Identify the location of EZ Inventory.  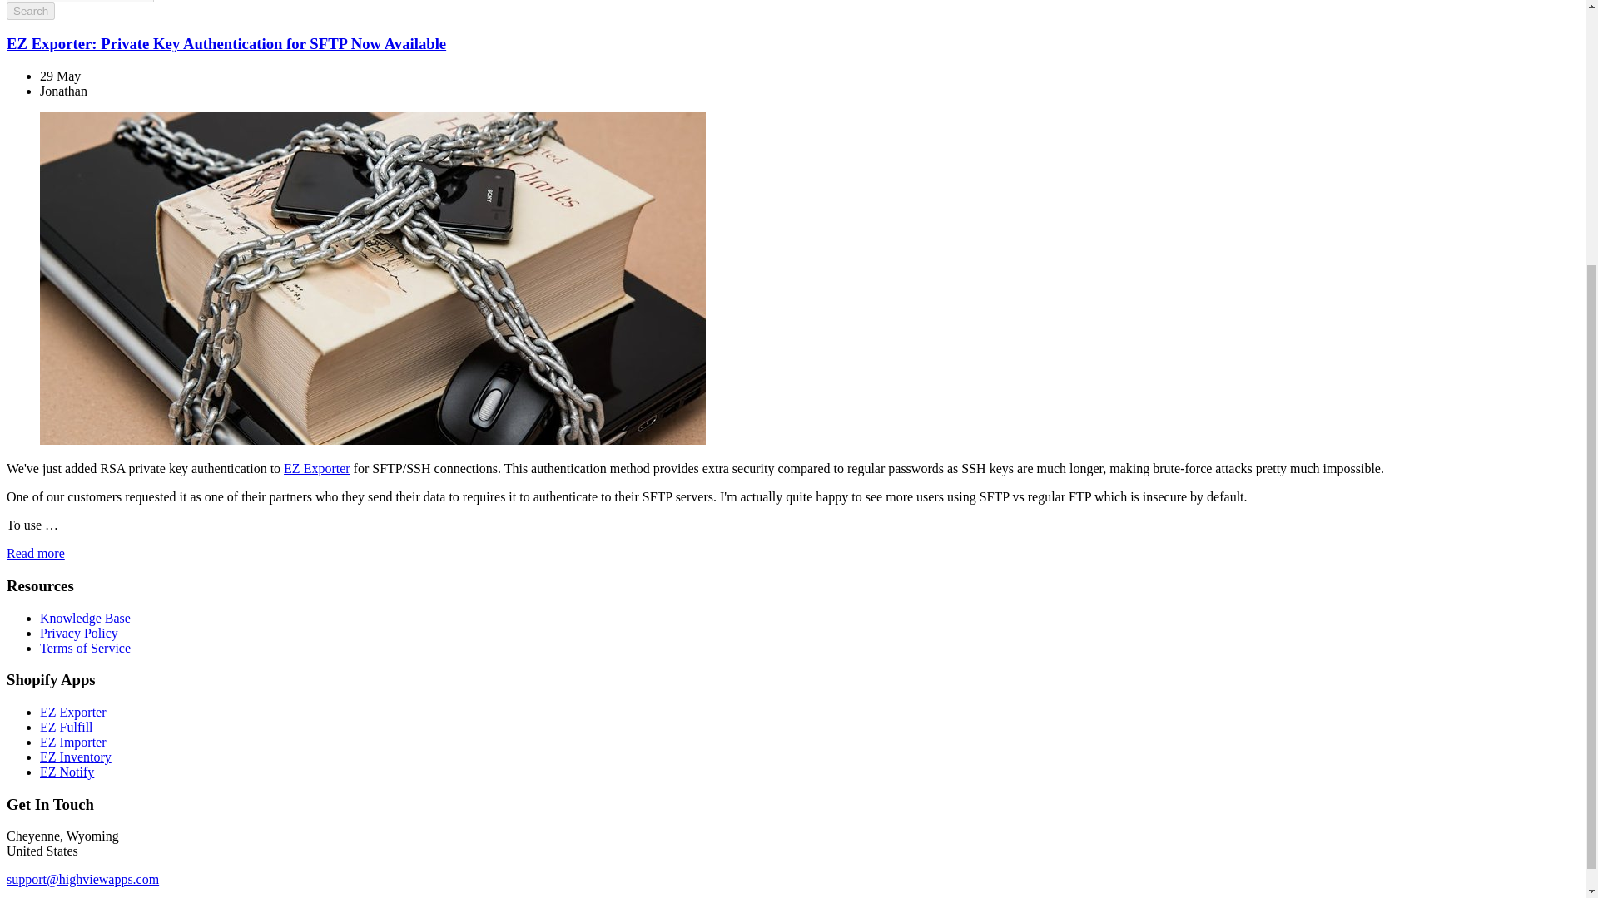
(76, 757).